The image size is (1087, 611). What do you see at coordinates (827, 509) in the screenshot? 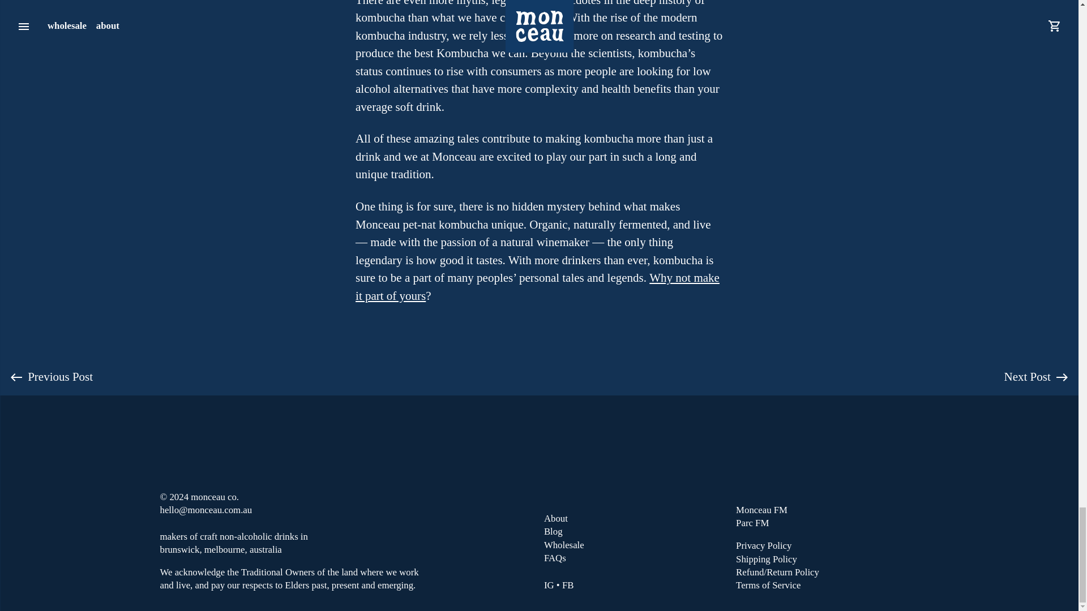
I see `Monceau FM` at bounding box center [827, 509].